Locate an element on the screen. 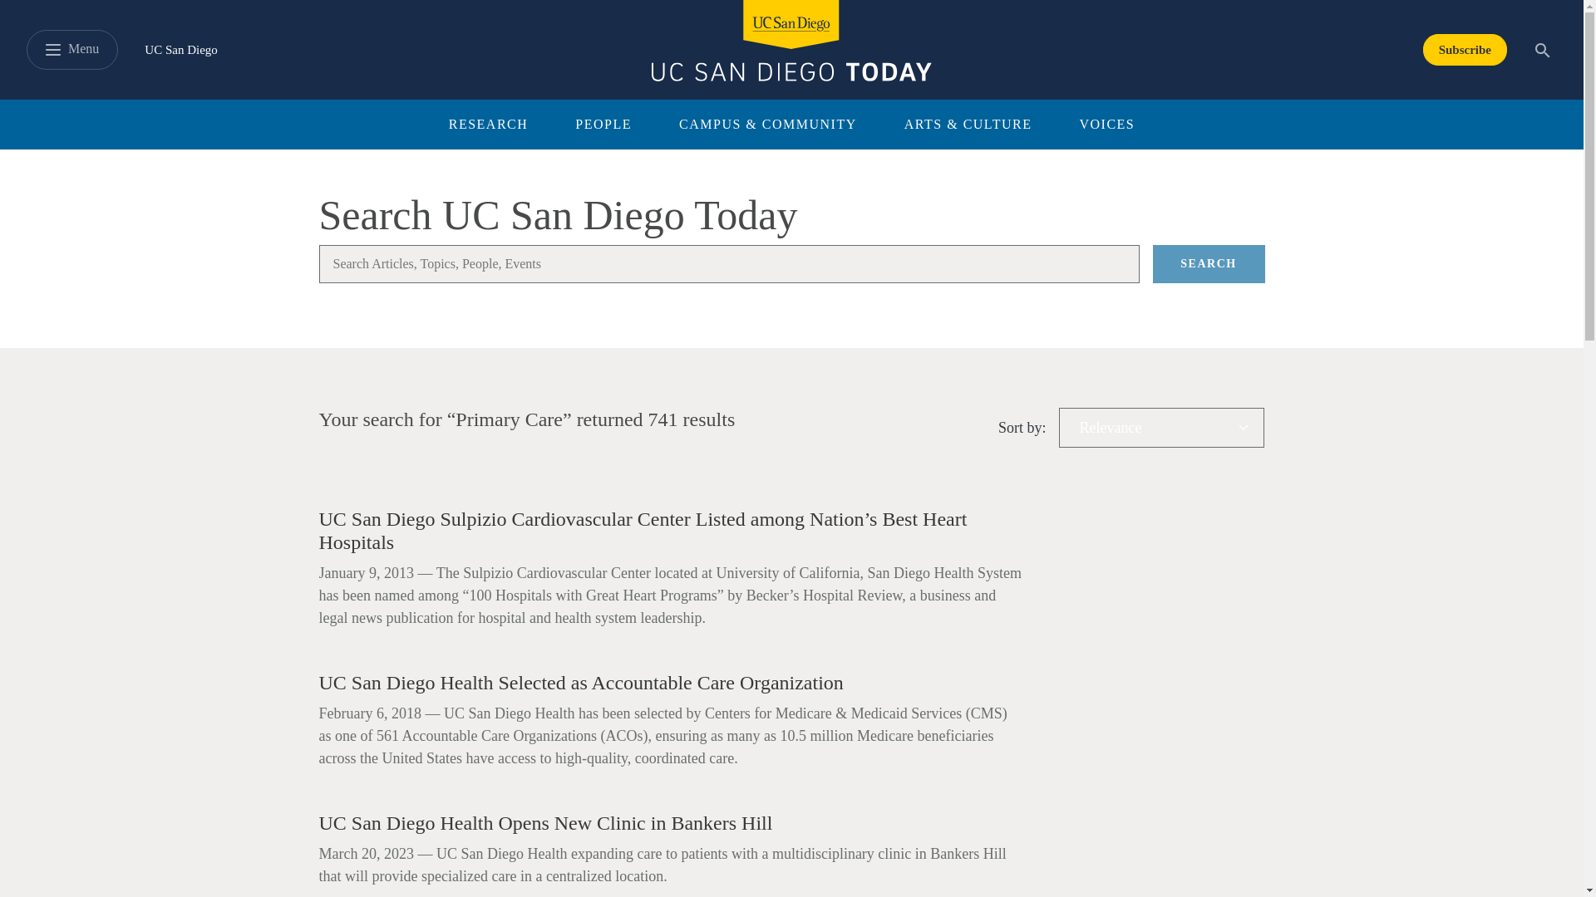  Research is located at coordinates (767, 125).